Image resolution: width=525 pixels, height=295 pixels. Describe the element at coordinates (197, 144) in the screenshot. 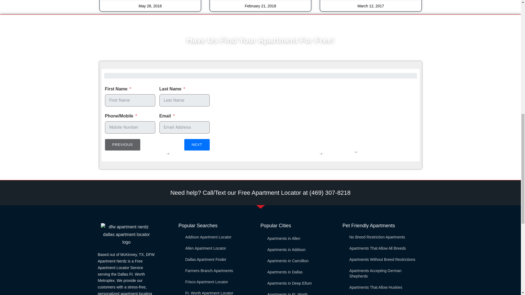

I see `NEXT` at that location.